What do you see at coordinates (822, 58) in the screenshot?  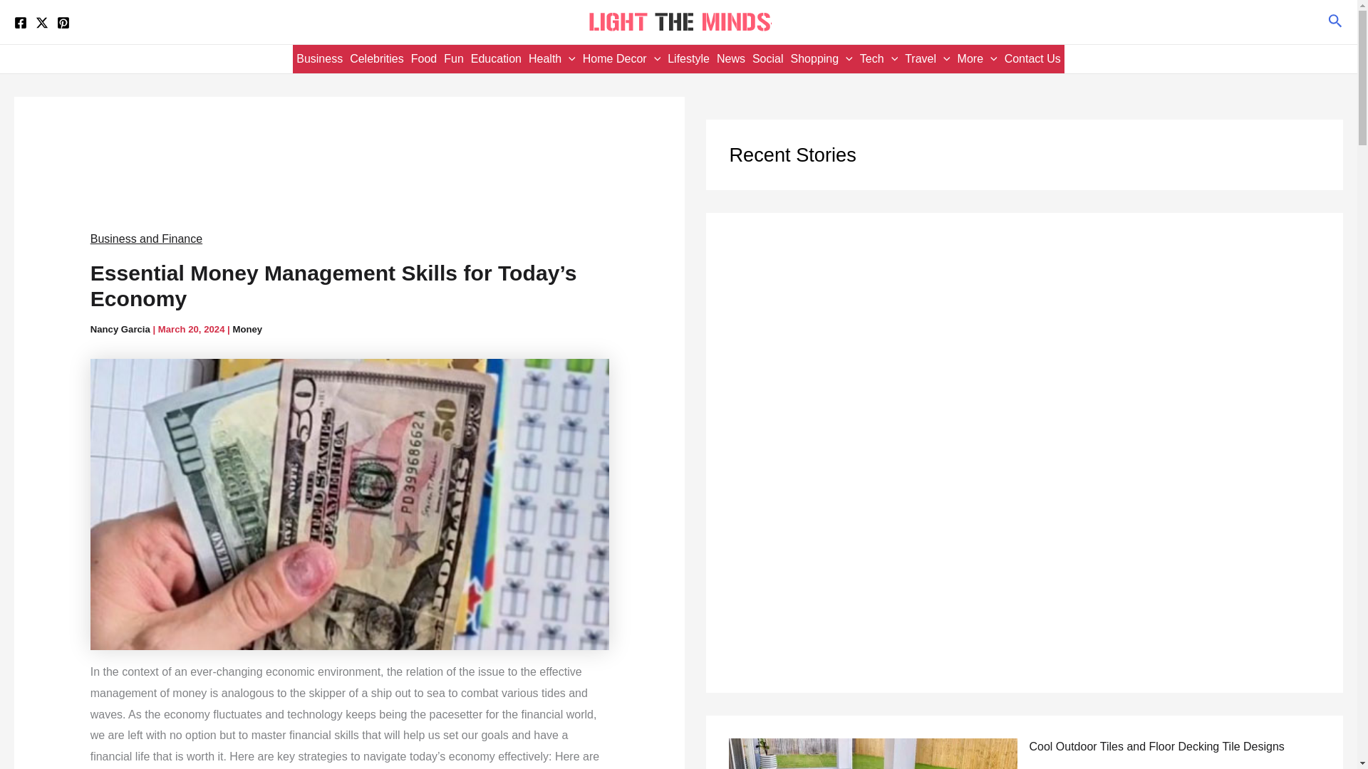 I see `Shopping` at bounding box center [822, 58].